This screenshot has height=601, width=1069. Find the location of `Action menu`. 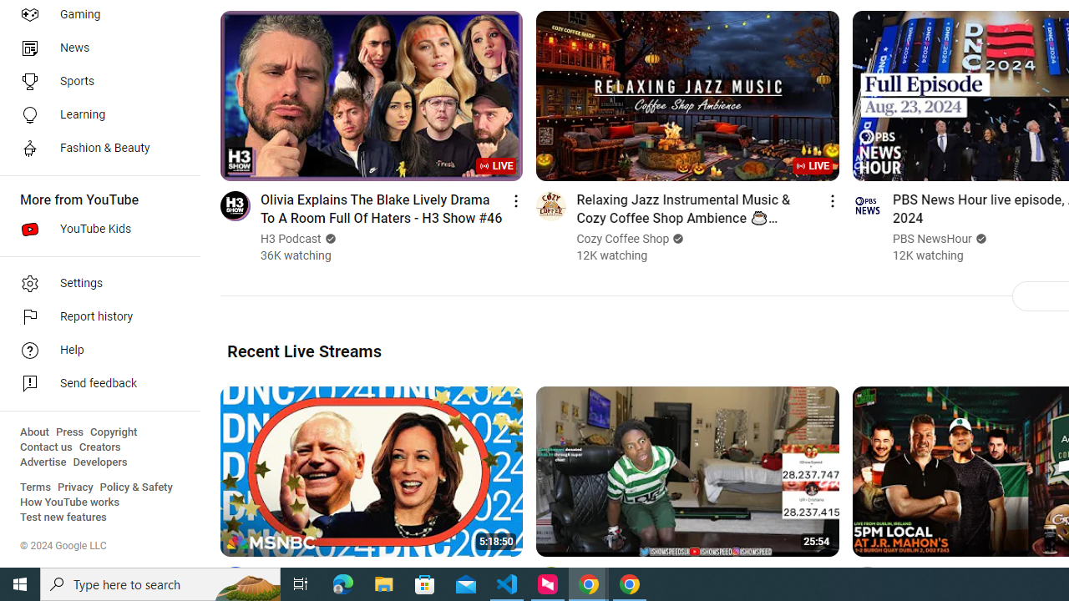

Action menu is located at coordinates (832, 576).